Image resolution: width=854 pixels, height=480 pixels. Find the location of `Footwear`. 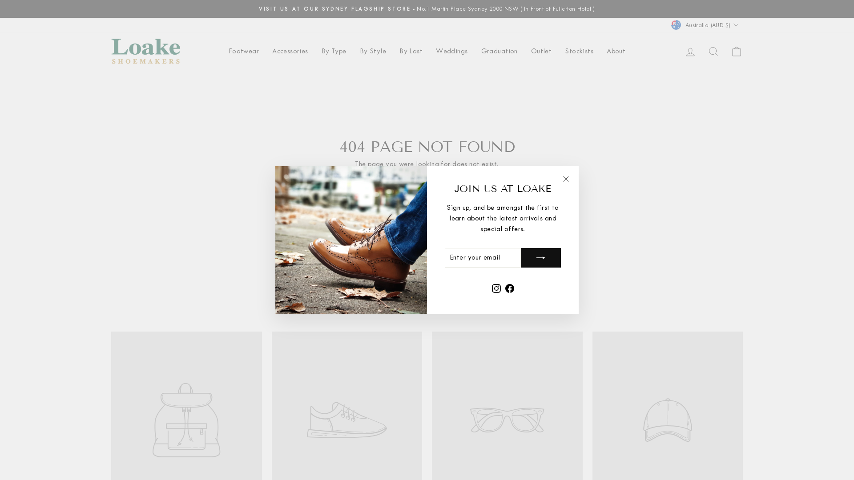

Footwear is located at coordinates (244, 52).